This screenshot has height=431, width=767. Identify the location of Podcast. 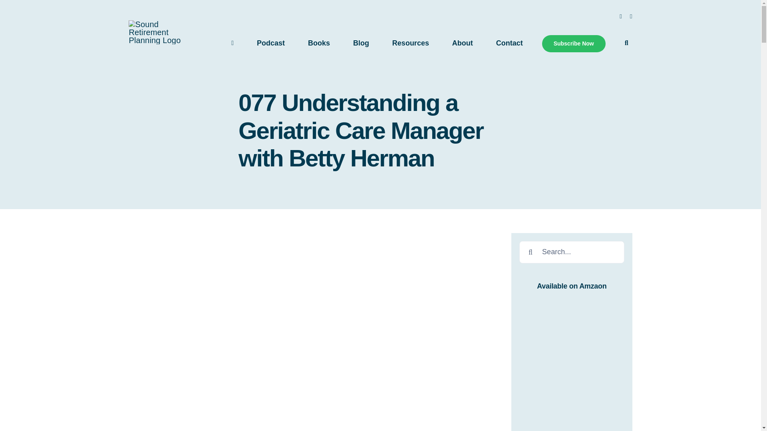
(271, 43).